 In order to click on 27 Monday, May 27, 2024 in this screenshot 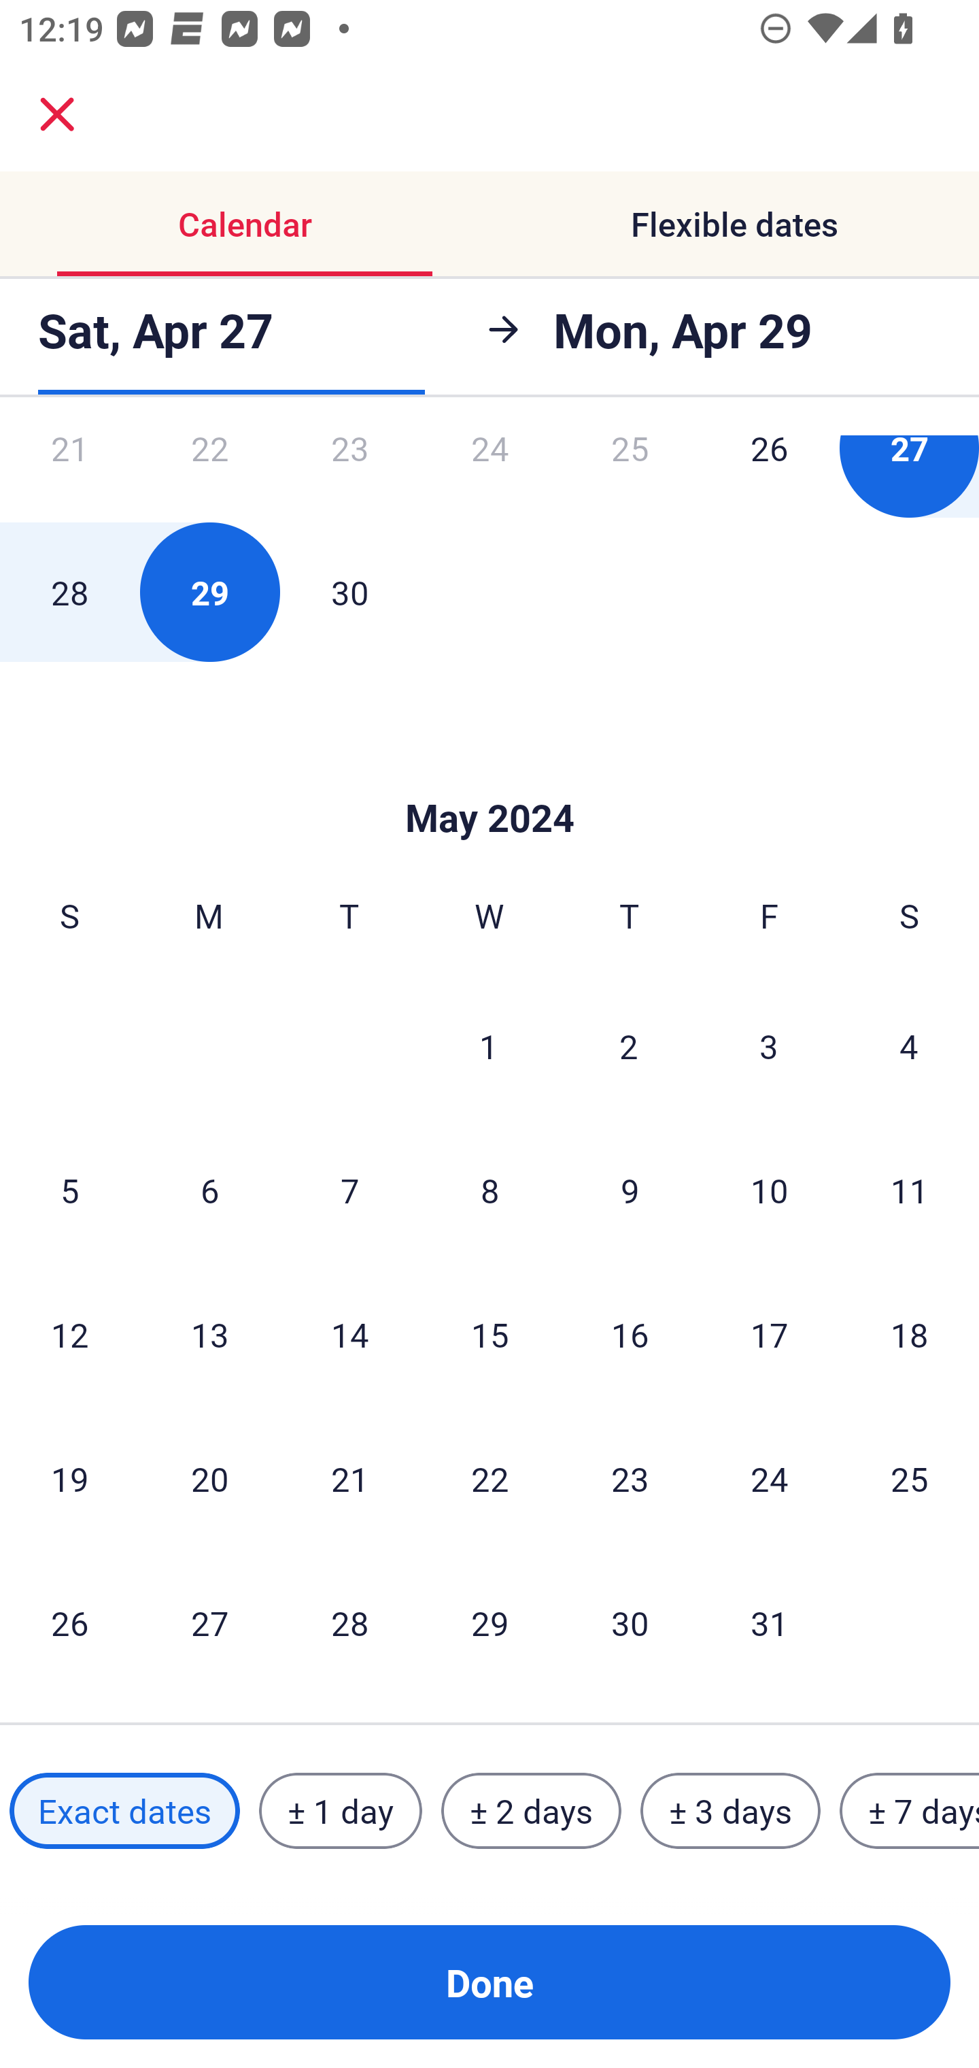, I will do `click(209, 1622)`.